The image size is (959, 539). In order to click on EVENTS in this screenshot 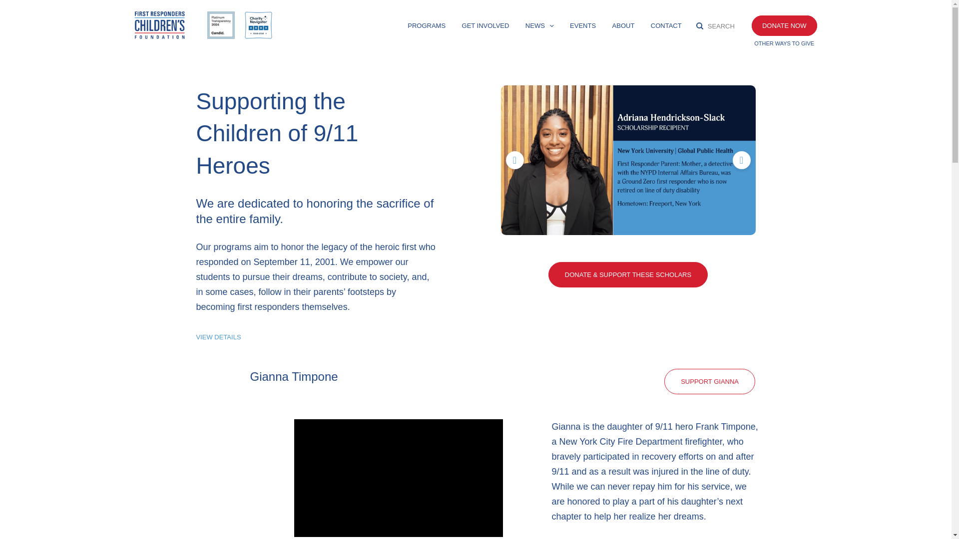, I will do `click(582, 28)`.